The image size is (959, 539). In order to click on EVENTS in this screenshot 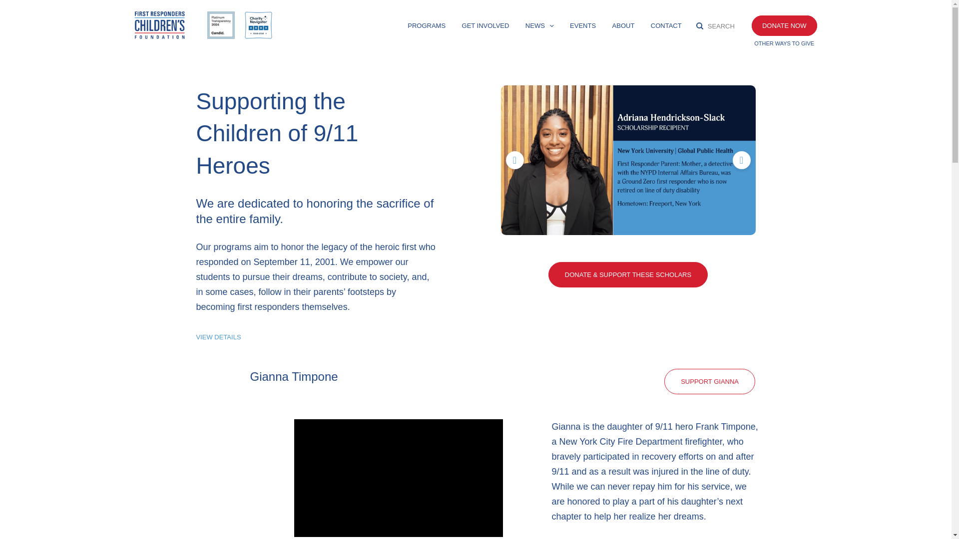, I will do `click(582, 28)`.